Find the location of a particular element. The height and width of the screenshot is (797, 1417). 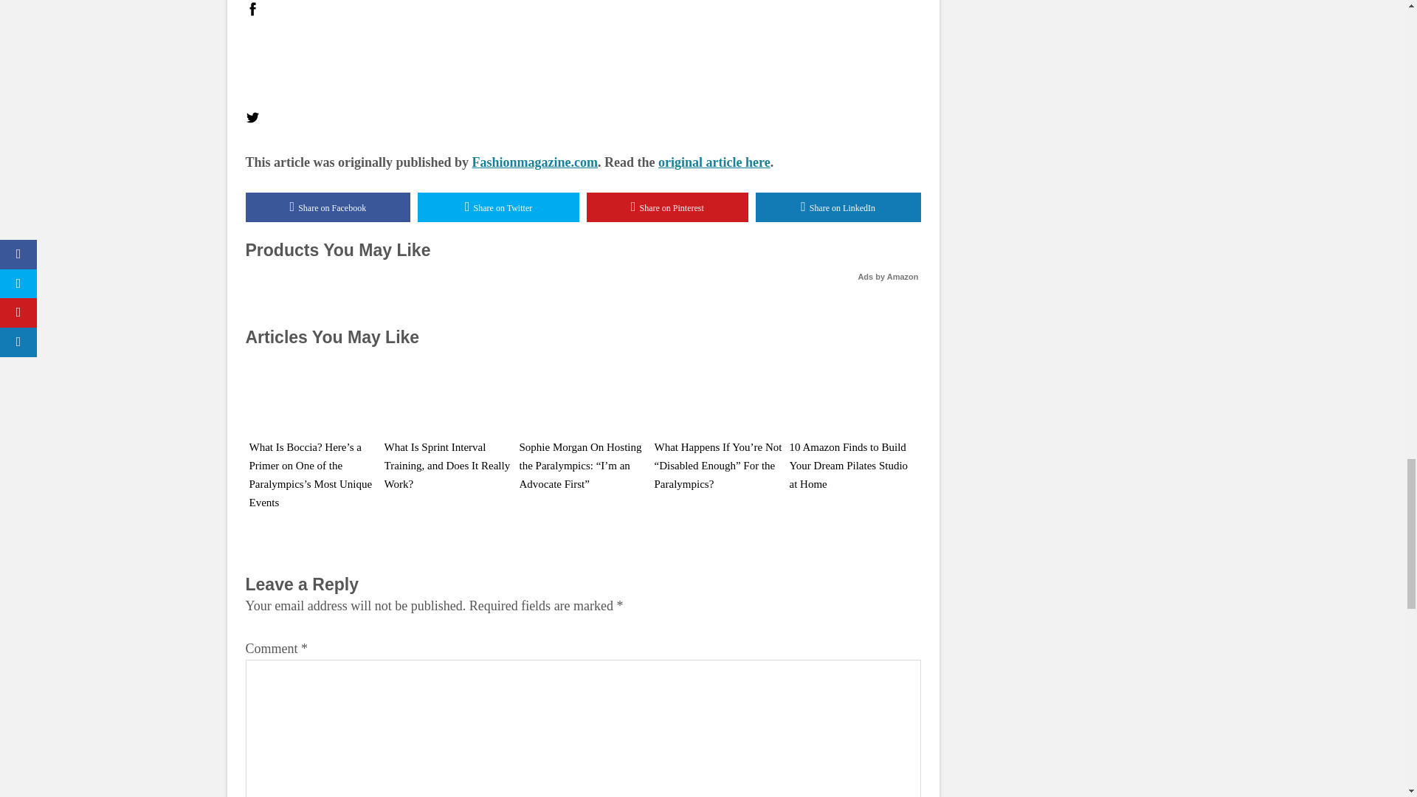

Twitter is located at coordinates (252, 117).